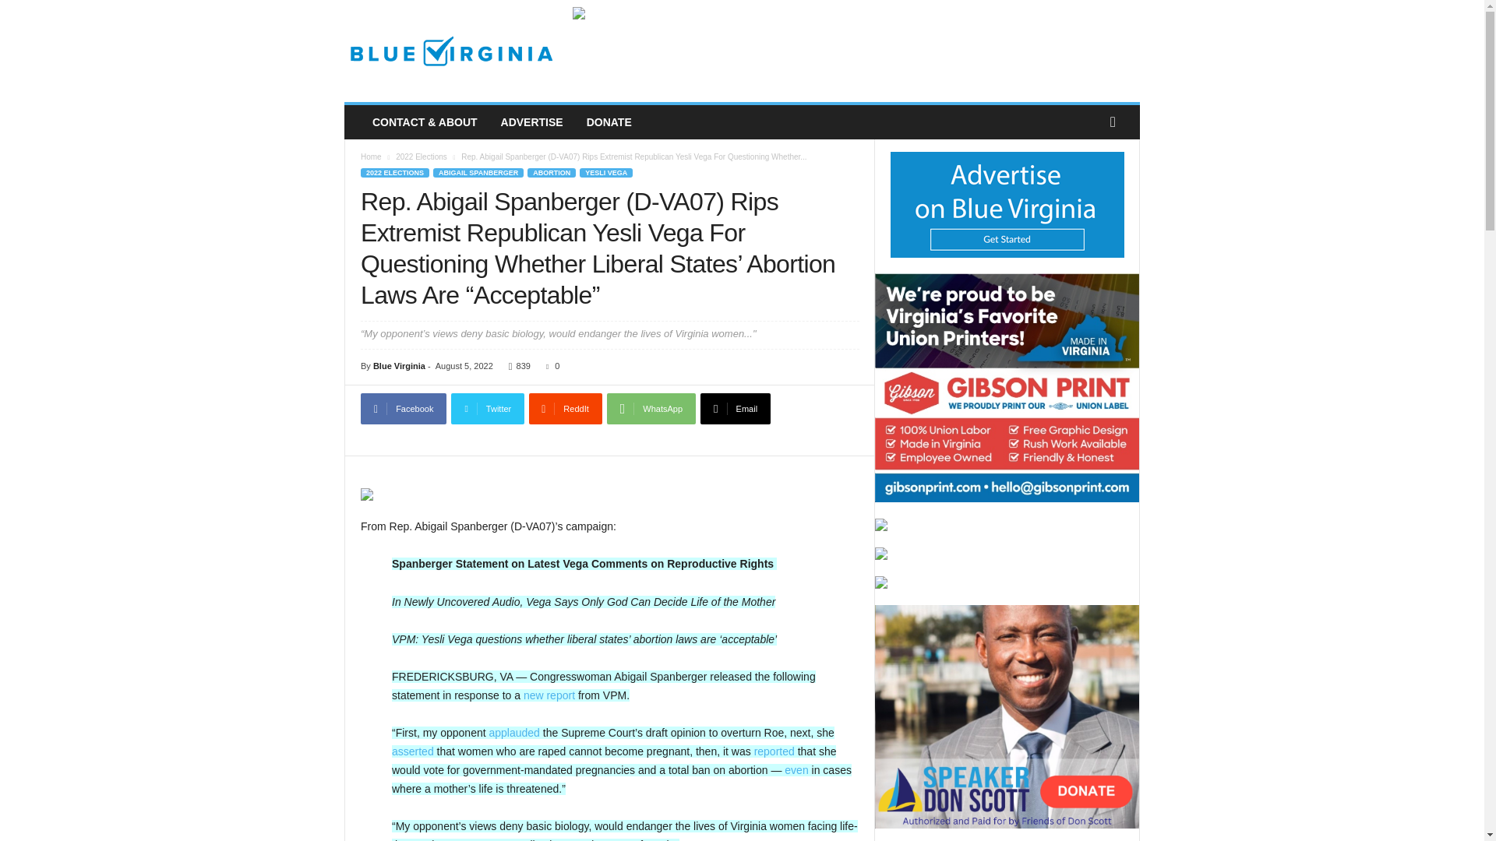  Describe the element at coordinates (478, 173) in the screenshot. I see `ABIGAIL SPANBERGER` at that location.